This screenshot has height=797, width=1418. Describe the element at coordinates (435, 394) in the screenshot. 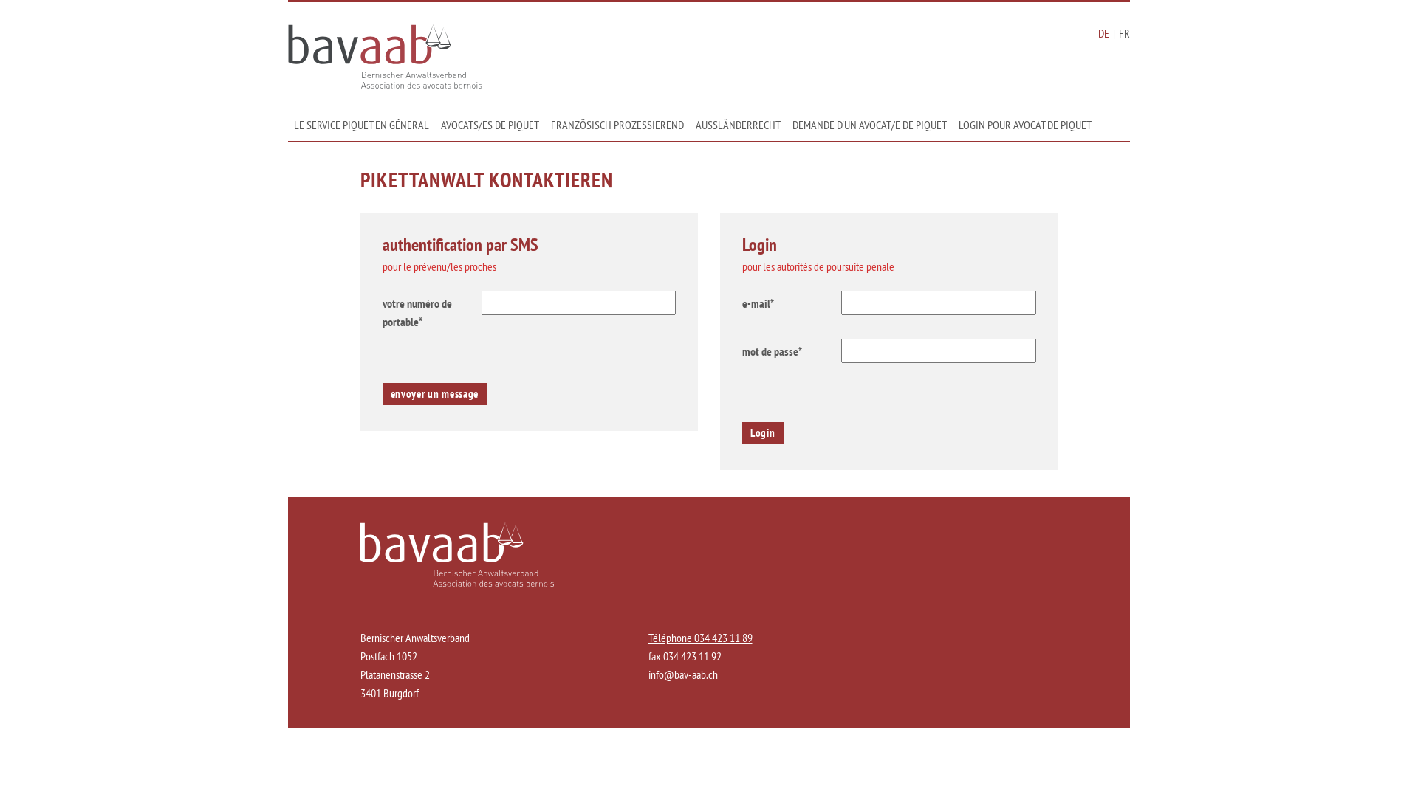

I see `envoyer un message` at that location.